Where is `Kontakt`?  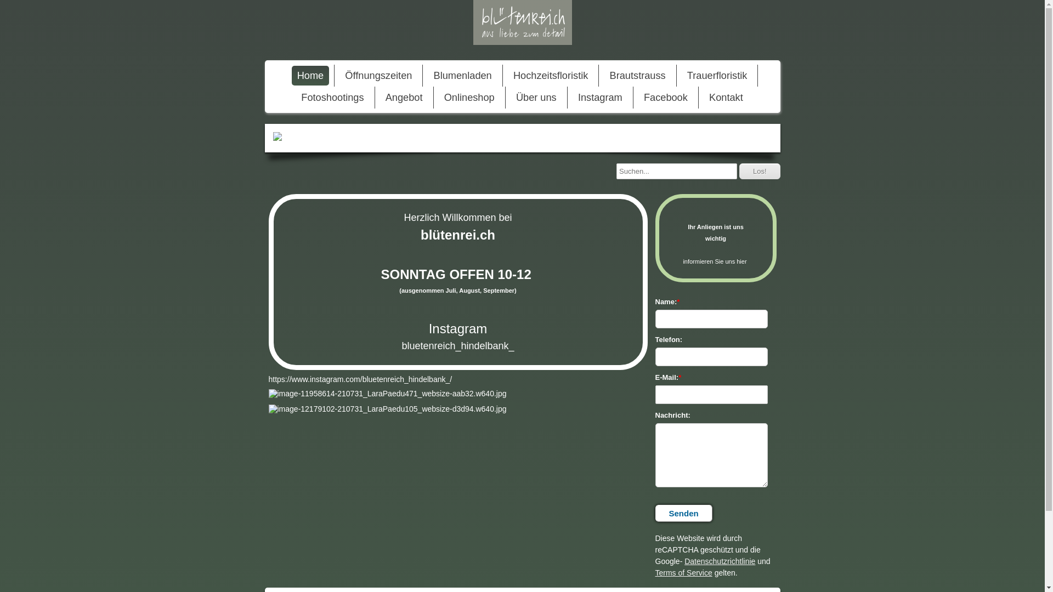 Kontakt is located at coordinates (726, 98).